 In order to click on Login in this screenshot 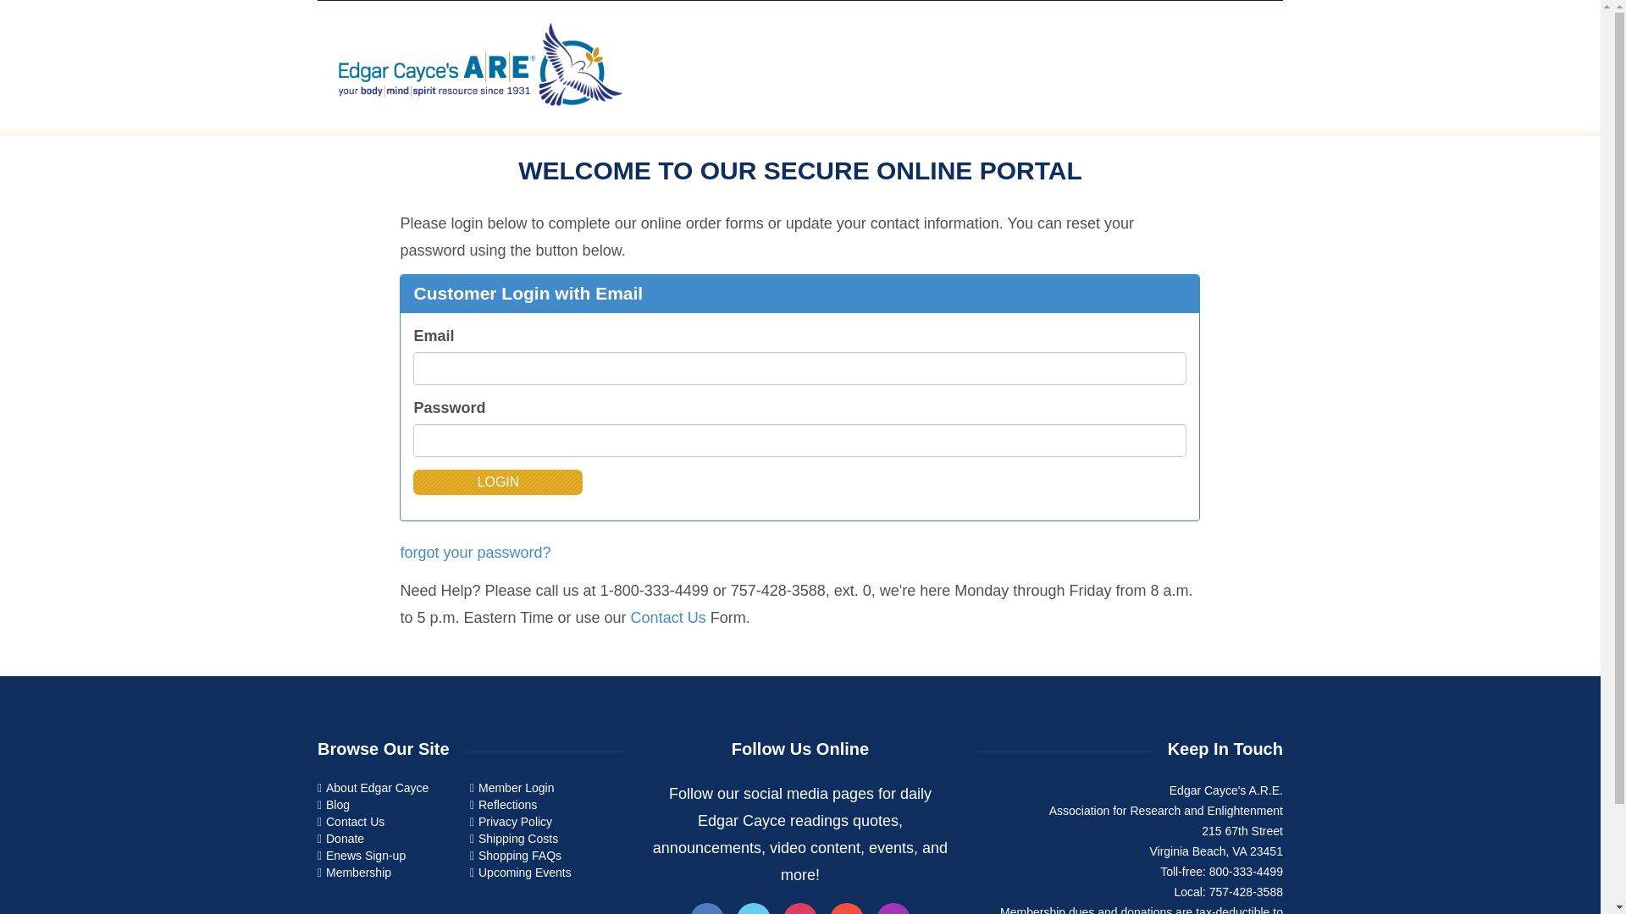, I will do `click(497, 482)`.